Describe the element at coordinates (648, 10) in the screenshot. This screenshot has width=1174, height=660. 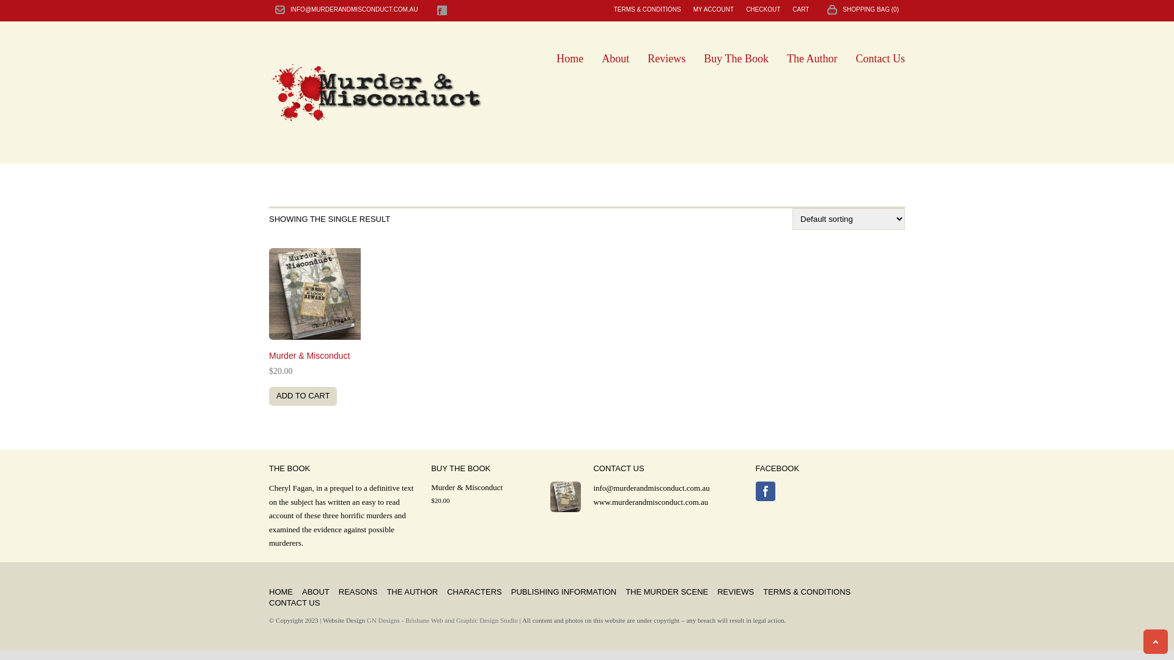
I see `TERMS & CONDITIONS` at that location.